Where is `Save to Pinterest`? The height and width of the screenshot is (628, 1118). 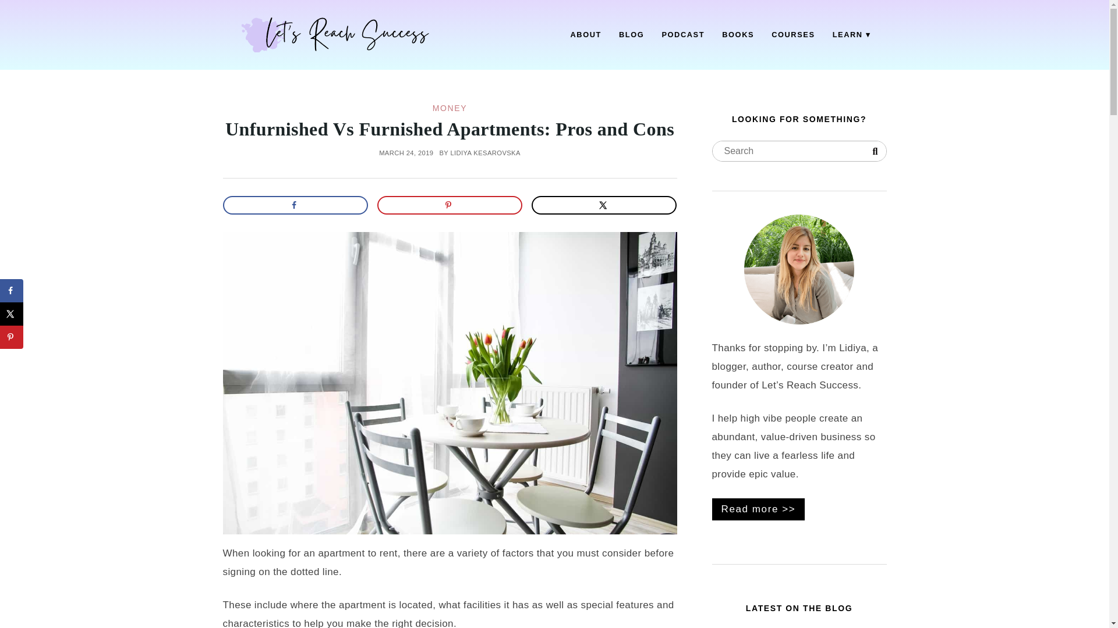
Save to Pinterest is located at coordinates (12, 337).